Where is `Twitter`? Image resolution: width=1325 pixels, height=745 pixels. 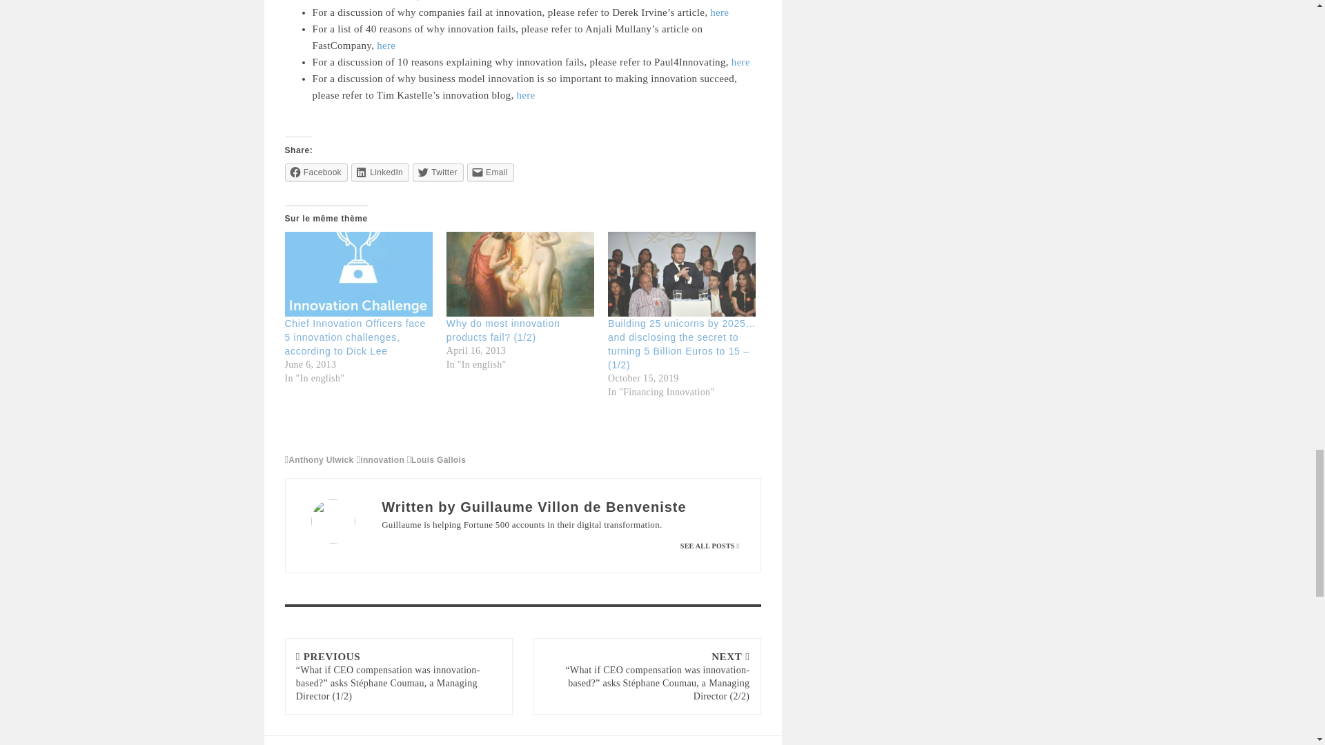
Twitter is located at coordinates (438, 172).